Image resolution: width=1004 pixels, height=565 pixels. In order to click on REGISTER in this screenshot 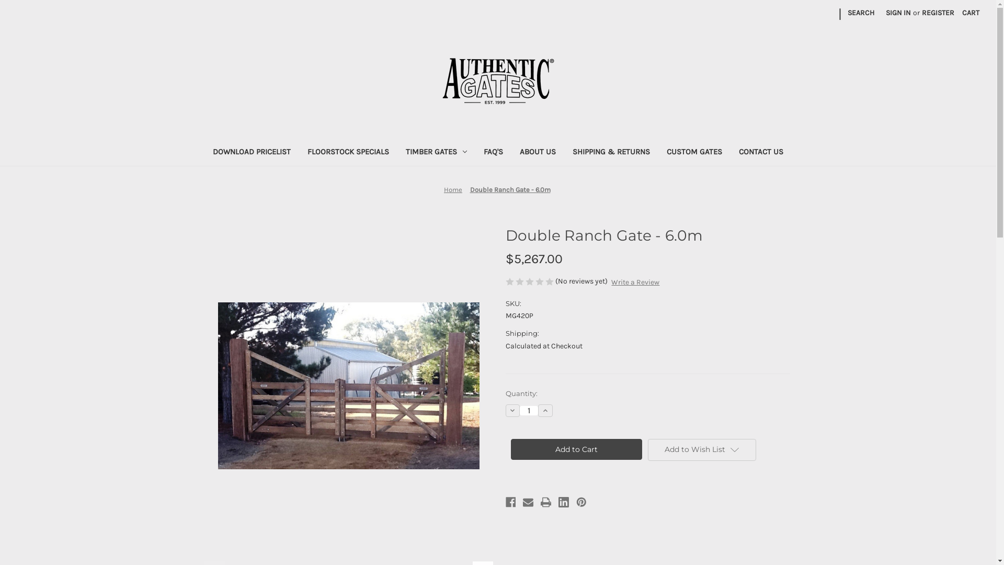, I will do `click(938, 13)`.